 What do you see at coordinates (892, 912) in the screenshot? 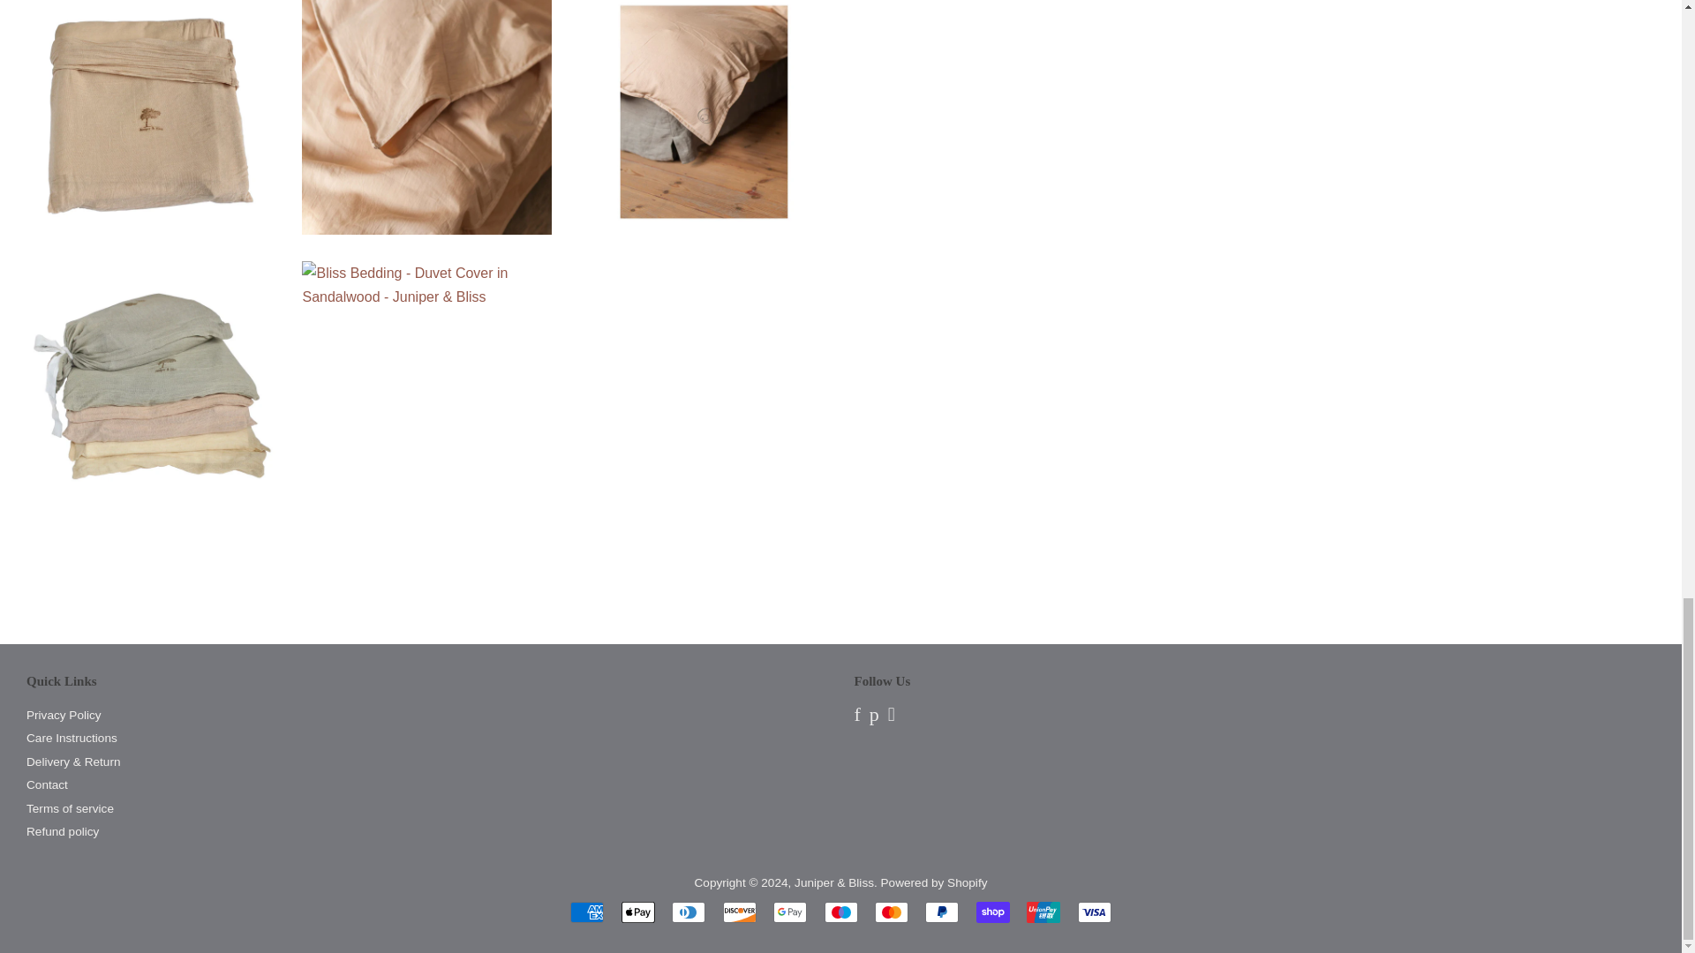
I see `Mastercard` at bounding box center [892, 912].